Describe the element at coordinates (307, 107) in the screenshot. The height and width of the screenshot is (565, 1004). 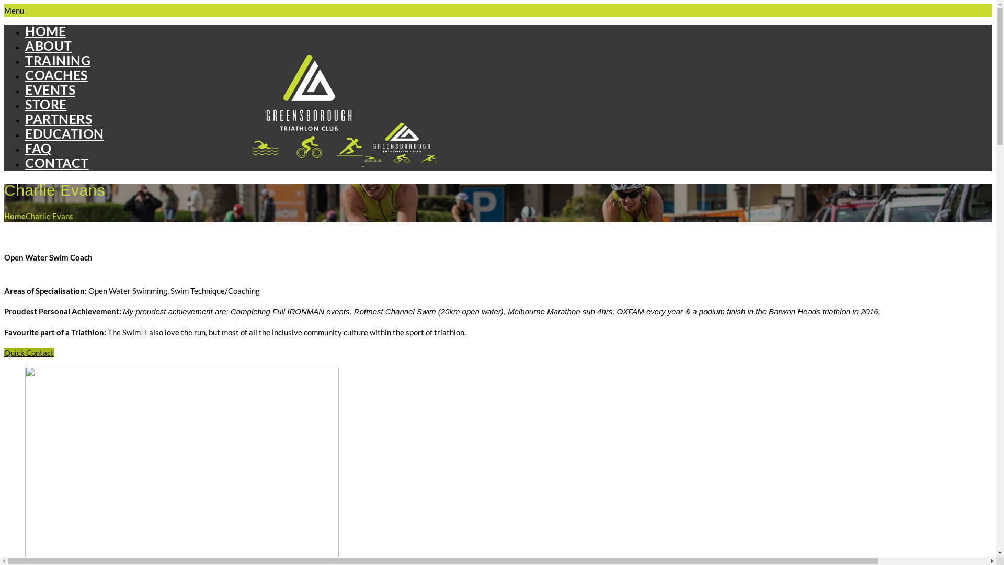
I see `GTC` at that location.